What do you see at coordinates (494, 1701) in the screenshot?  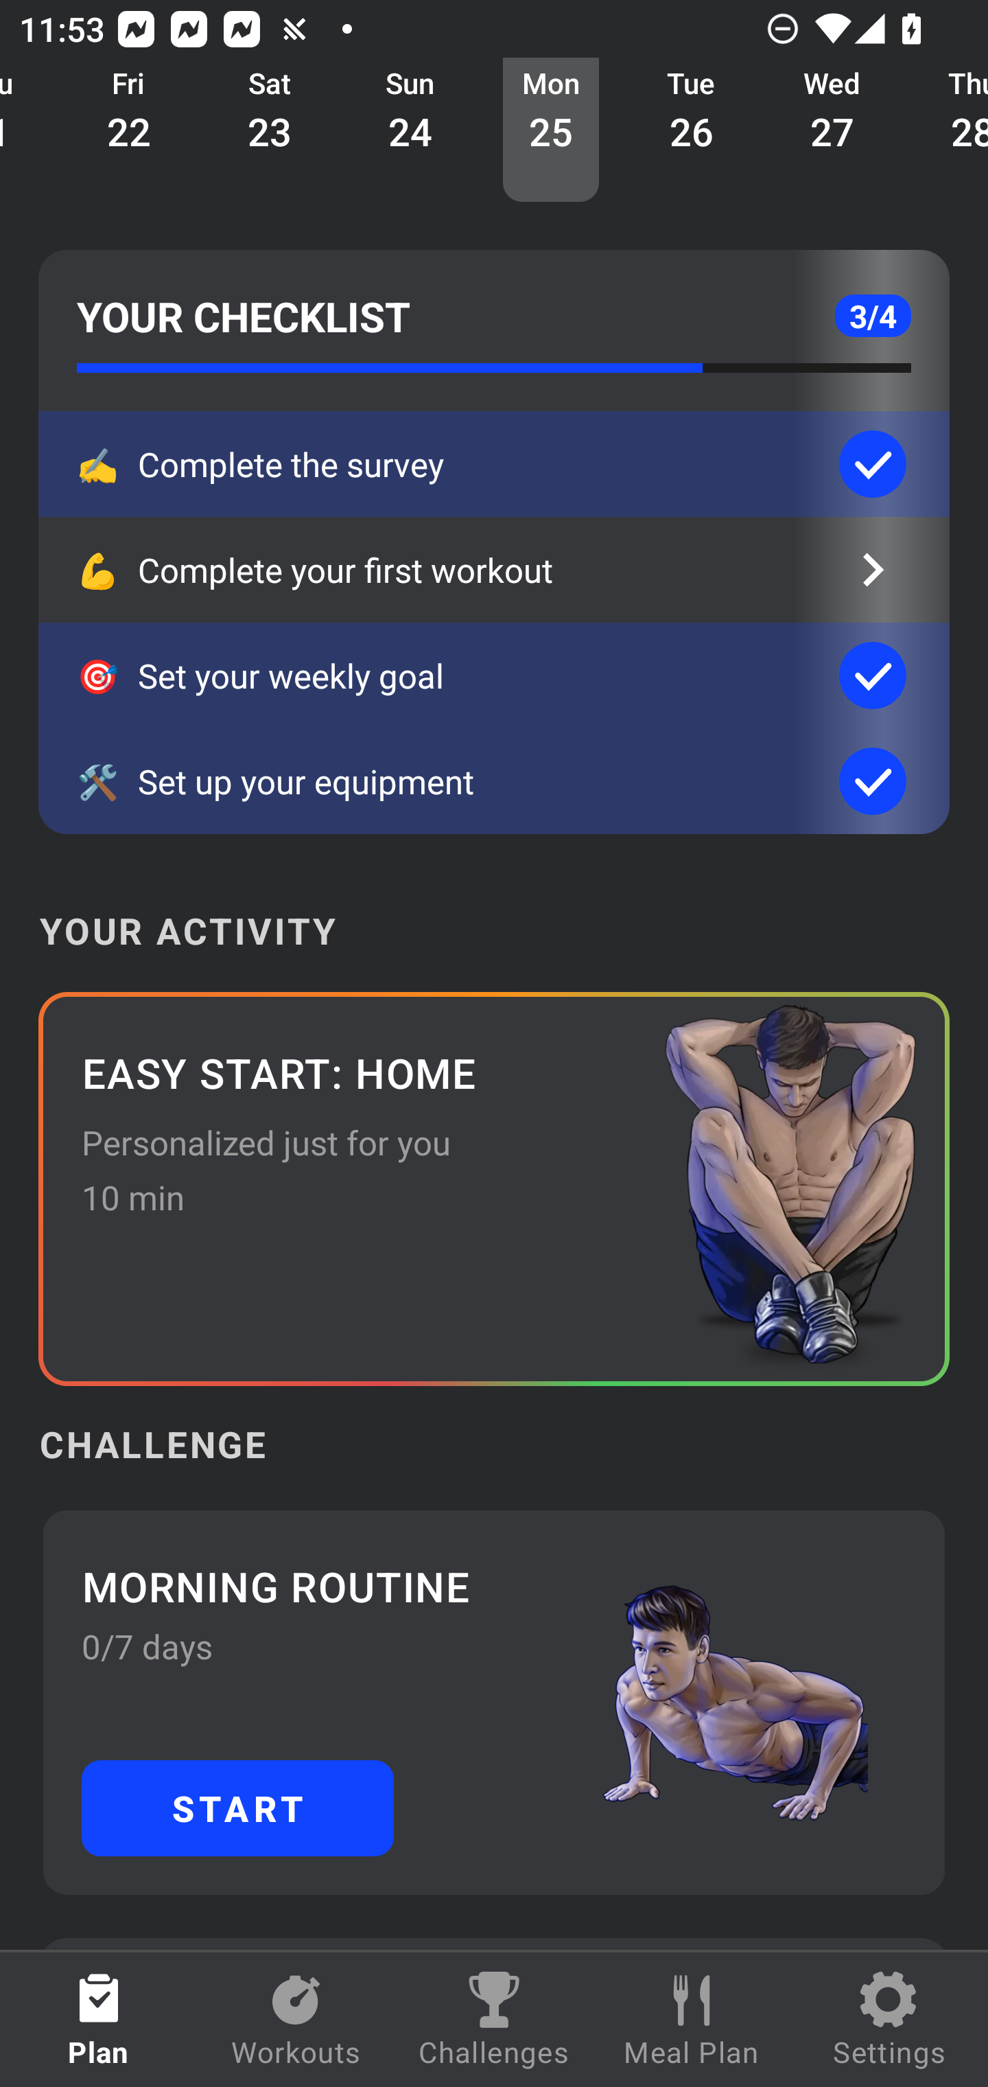 I see `MORNING ROUTINE 0/7 days START` at bounding box center [494, 1701].